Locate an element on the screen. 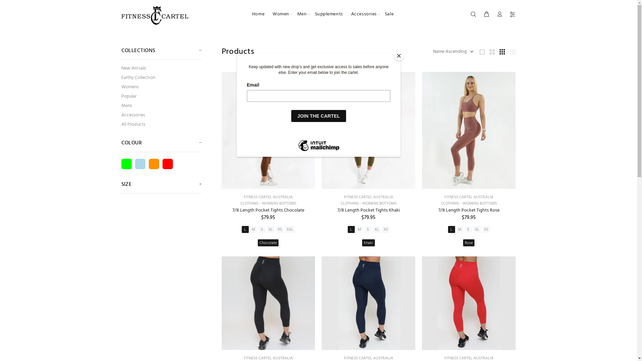  Light Blue is located at coordinates (140, 164).